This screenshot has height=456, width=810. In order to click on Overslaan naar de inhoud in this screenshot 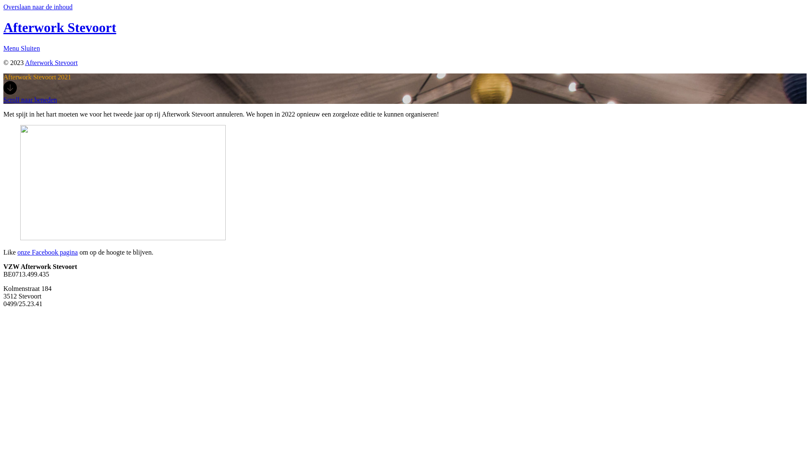, I will do `click(38, 7)`.